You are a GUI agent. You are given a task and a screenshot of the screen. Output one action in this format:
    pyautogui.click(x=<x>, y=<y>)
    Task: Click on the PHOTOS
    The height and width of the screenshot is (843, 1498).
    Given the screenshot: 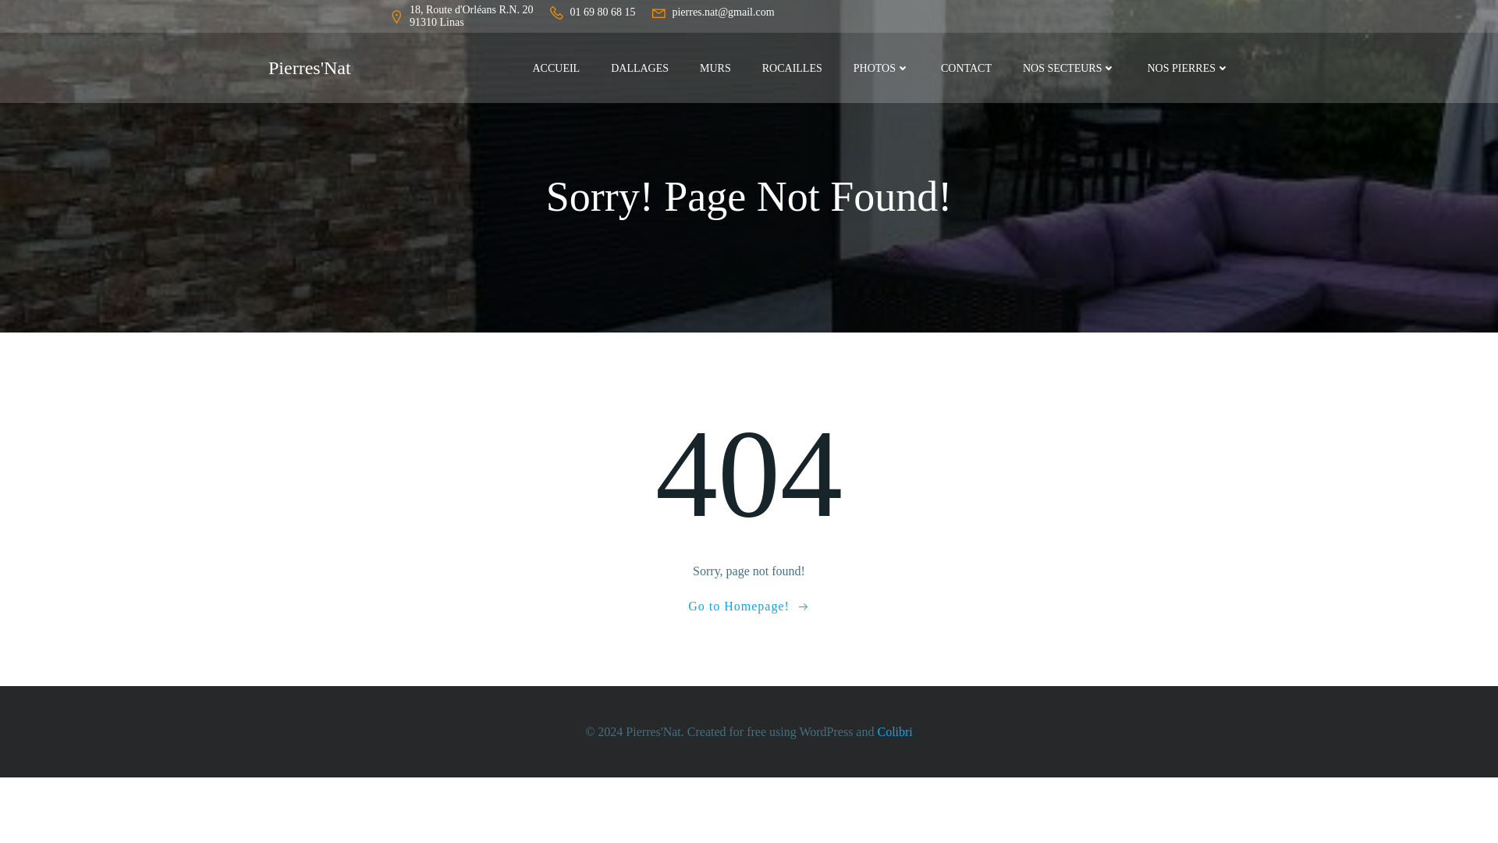 What is the action you would take?
    pyautogui.click(x=882, y=67)
    